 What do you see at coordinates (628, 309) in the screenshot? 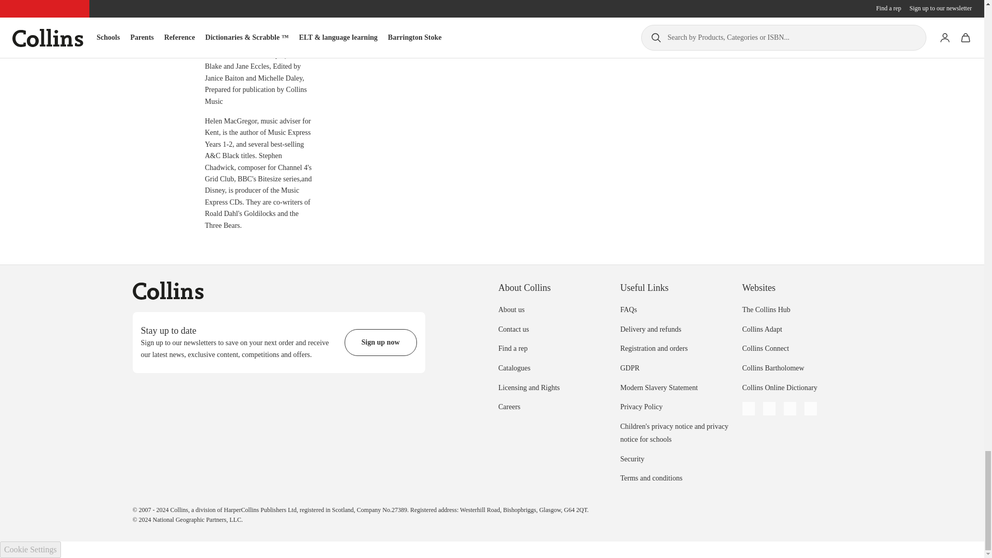
I see `FAQs` at bounding box center [628, 309].